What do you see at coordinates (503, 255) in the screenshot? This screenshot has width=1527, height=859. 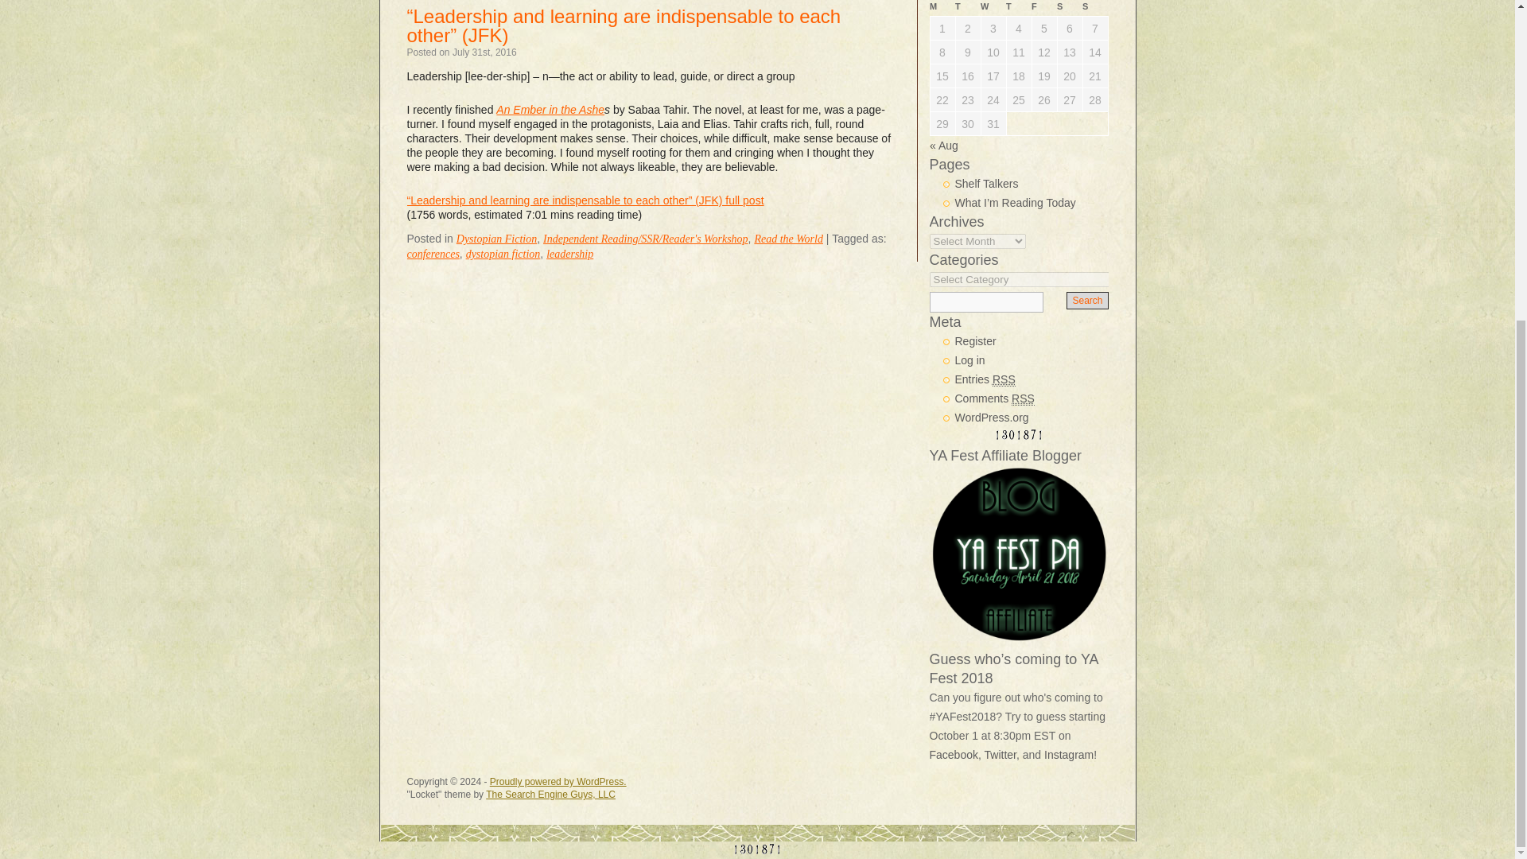 I see `dystopian fiction` at bounding box center [503, 255].